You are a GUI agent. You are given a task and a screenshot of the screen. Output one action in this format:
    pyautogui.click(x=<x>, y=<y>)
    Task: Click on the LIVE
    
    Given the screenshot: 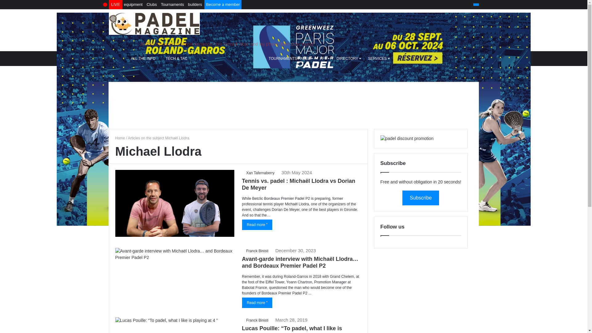 What is the action you would take?
    pyautogui.click(x=115, y=5)
    